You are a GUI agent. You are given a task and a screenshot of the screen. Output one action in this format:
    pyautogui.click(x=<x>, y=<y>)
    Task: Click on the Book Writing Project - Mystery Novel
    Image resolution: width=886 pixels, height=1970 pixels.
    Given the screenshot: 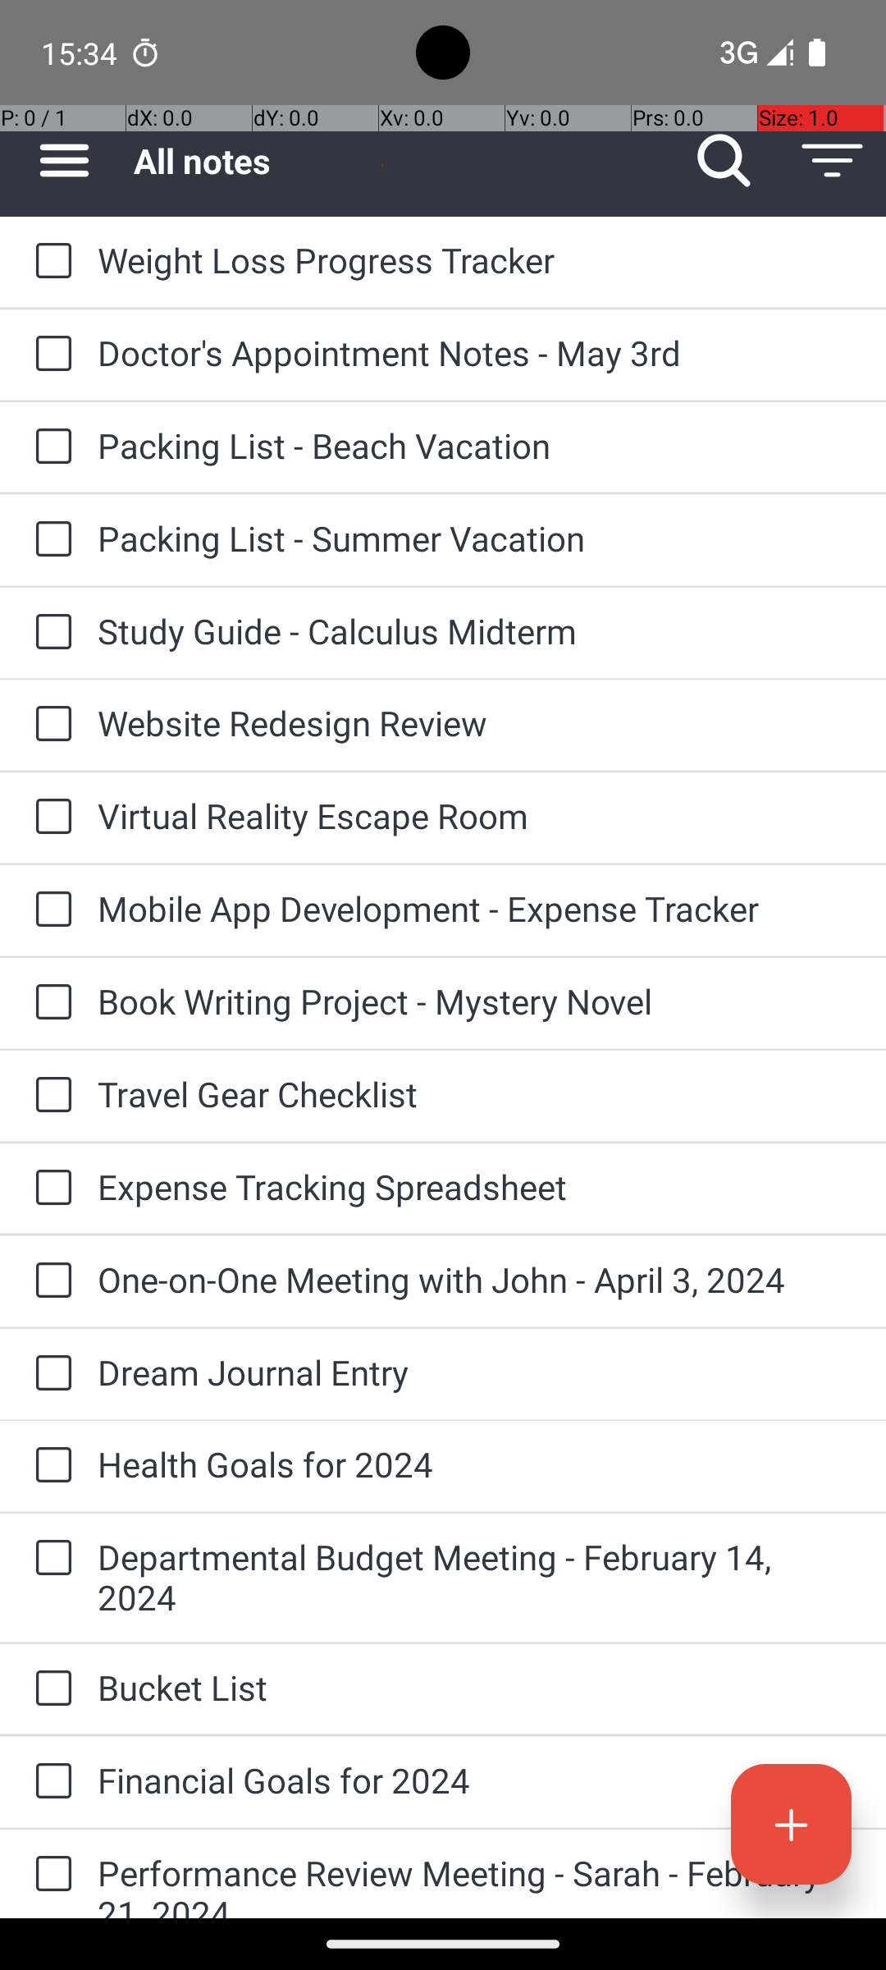 What is the action you would take?
    pyautogui.click(x=476, y=1001)
    